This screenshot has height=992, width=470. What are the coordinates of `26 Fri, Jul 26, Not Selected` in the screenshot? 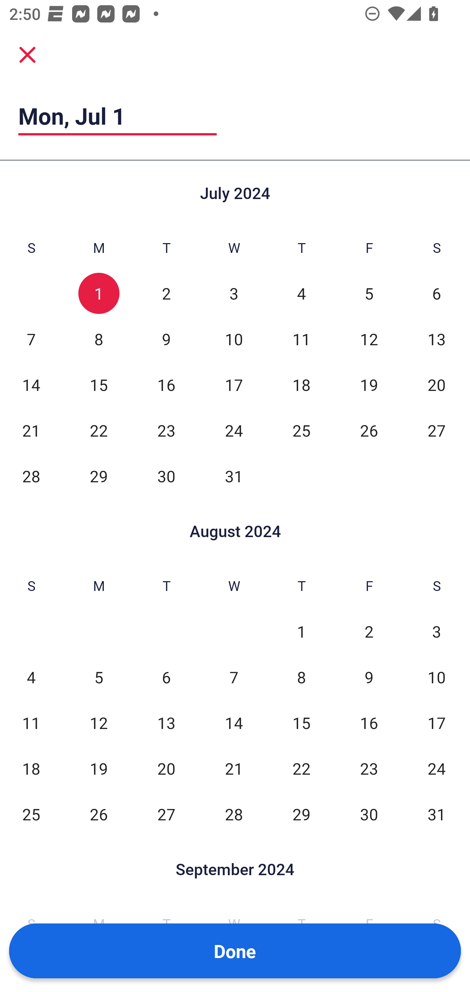 It's located at (369, 430).